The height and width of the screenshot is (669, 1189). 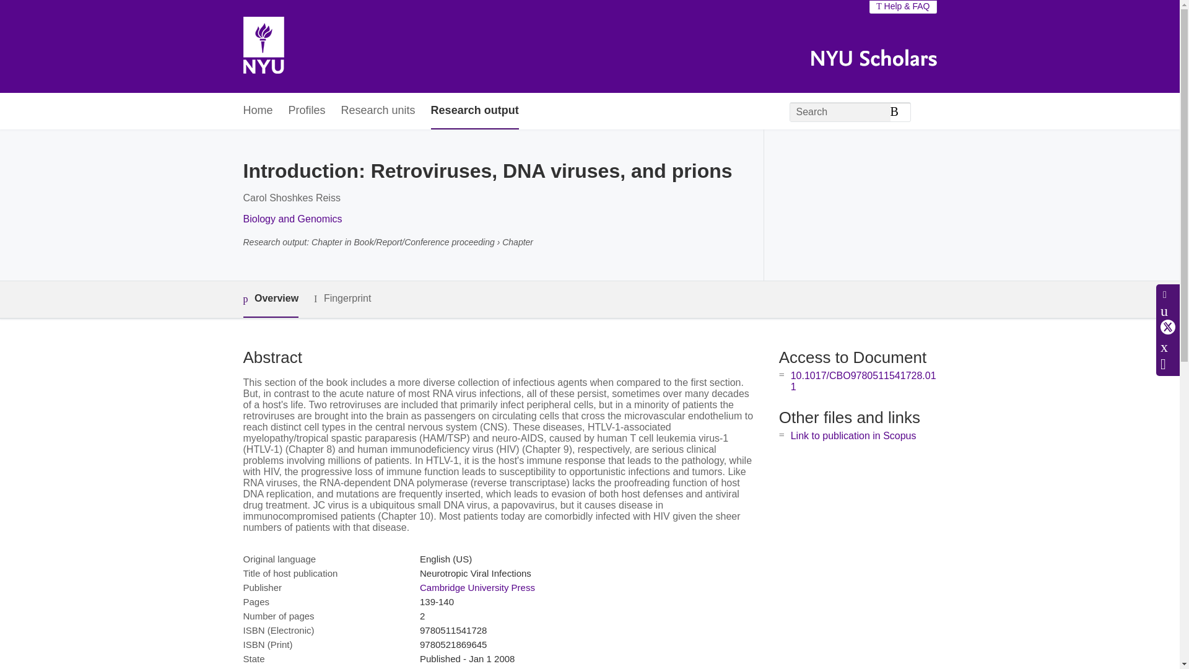 What do you see at coordinates (477, 587) in the screenshot?
I see `Cambridge University Press` at bounding box center [477, 587].